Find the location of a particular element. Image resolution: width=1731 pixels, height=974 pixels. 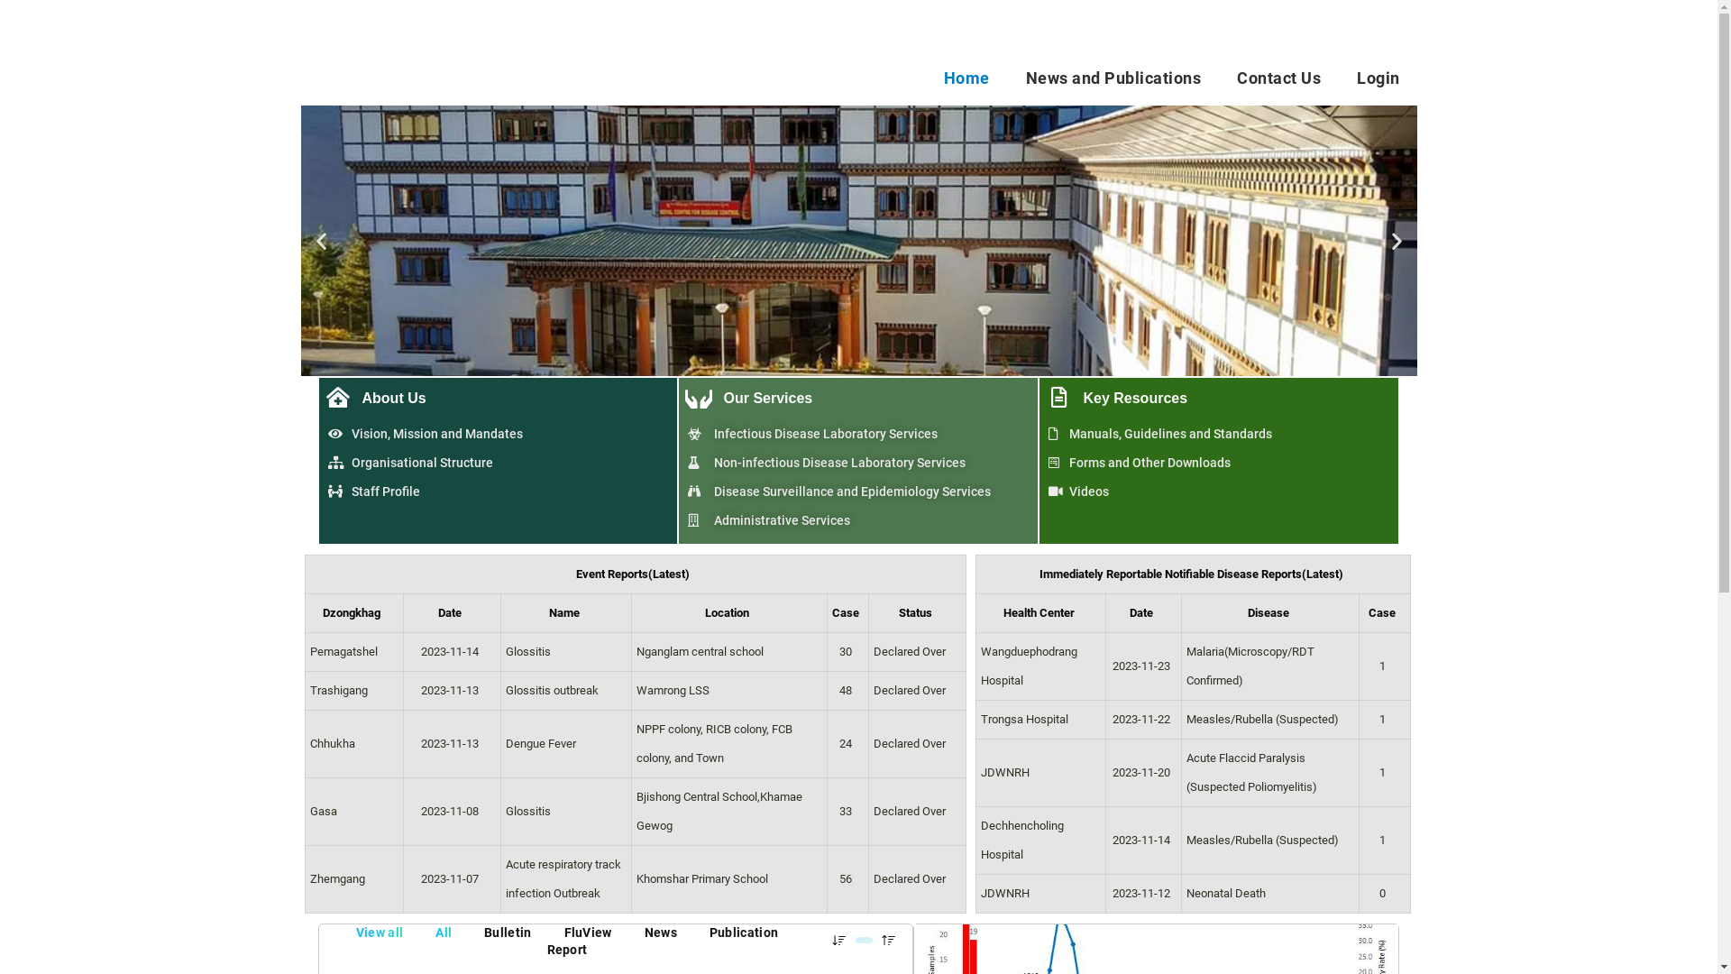

Manuals, Guidelines and Standards is located at coordinates (1219, 434).